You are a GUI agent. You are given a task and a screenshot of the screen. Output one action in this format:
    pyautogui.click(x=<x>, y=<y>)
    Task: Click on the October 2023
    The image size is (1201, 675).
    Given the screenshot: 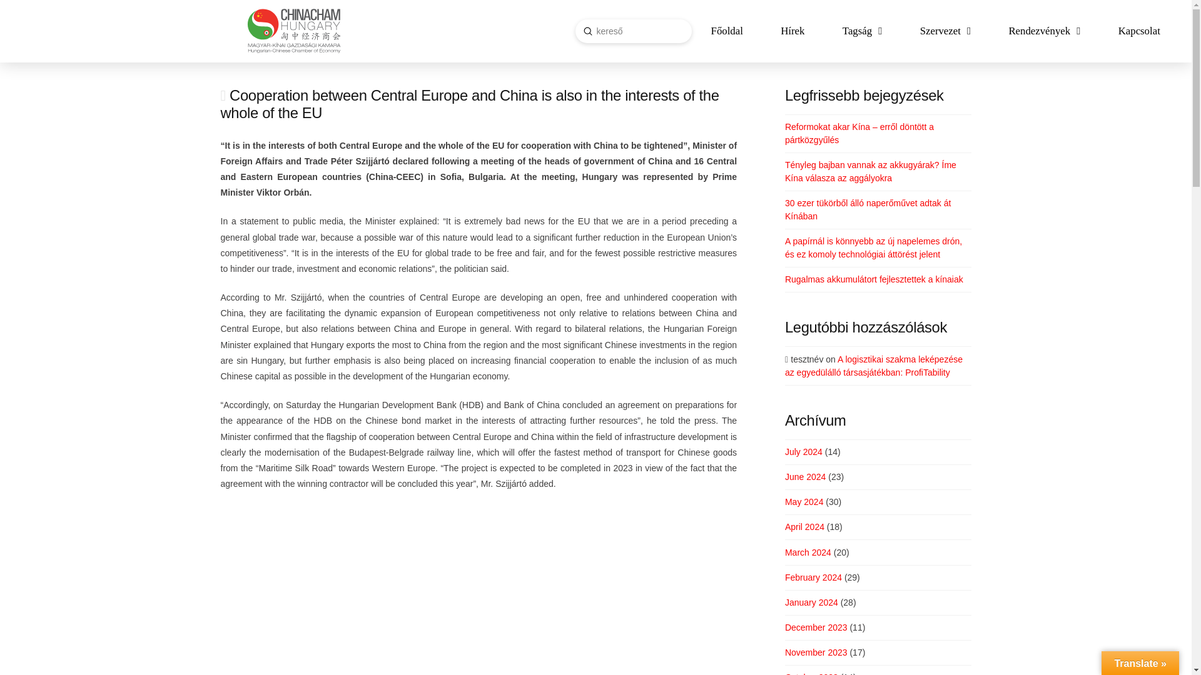 What is the action you would take?
    pyautogui.click(x=812, y=674)
    